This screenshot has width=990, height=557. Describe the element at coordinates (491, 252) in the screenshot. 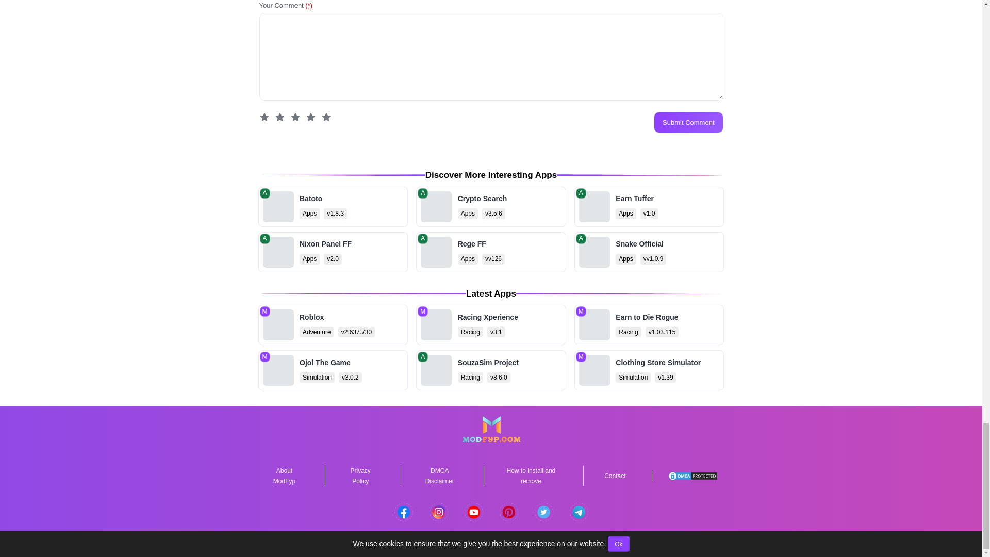

I see `Rege FF` at that location.